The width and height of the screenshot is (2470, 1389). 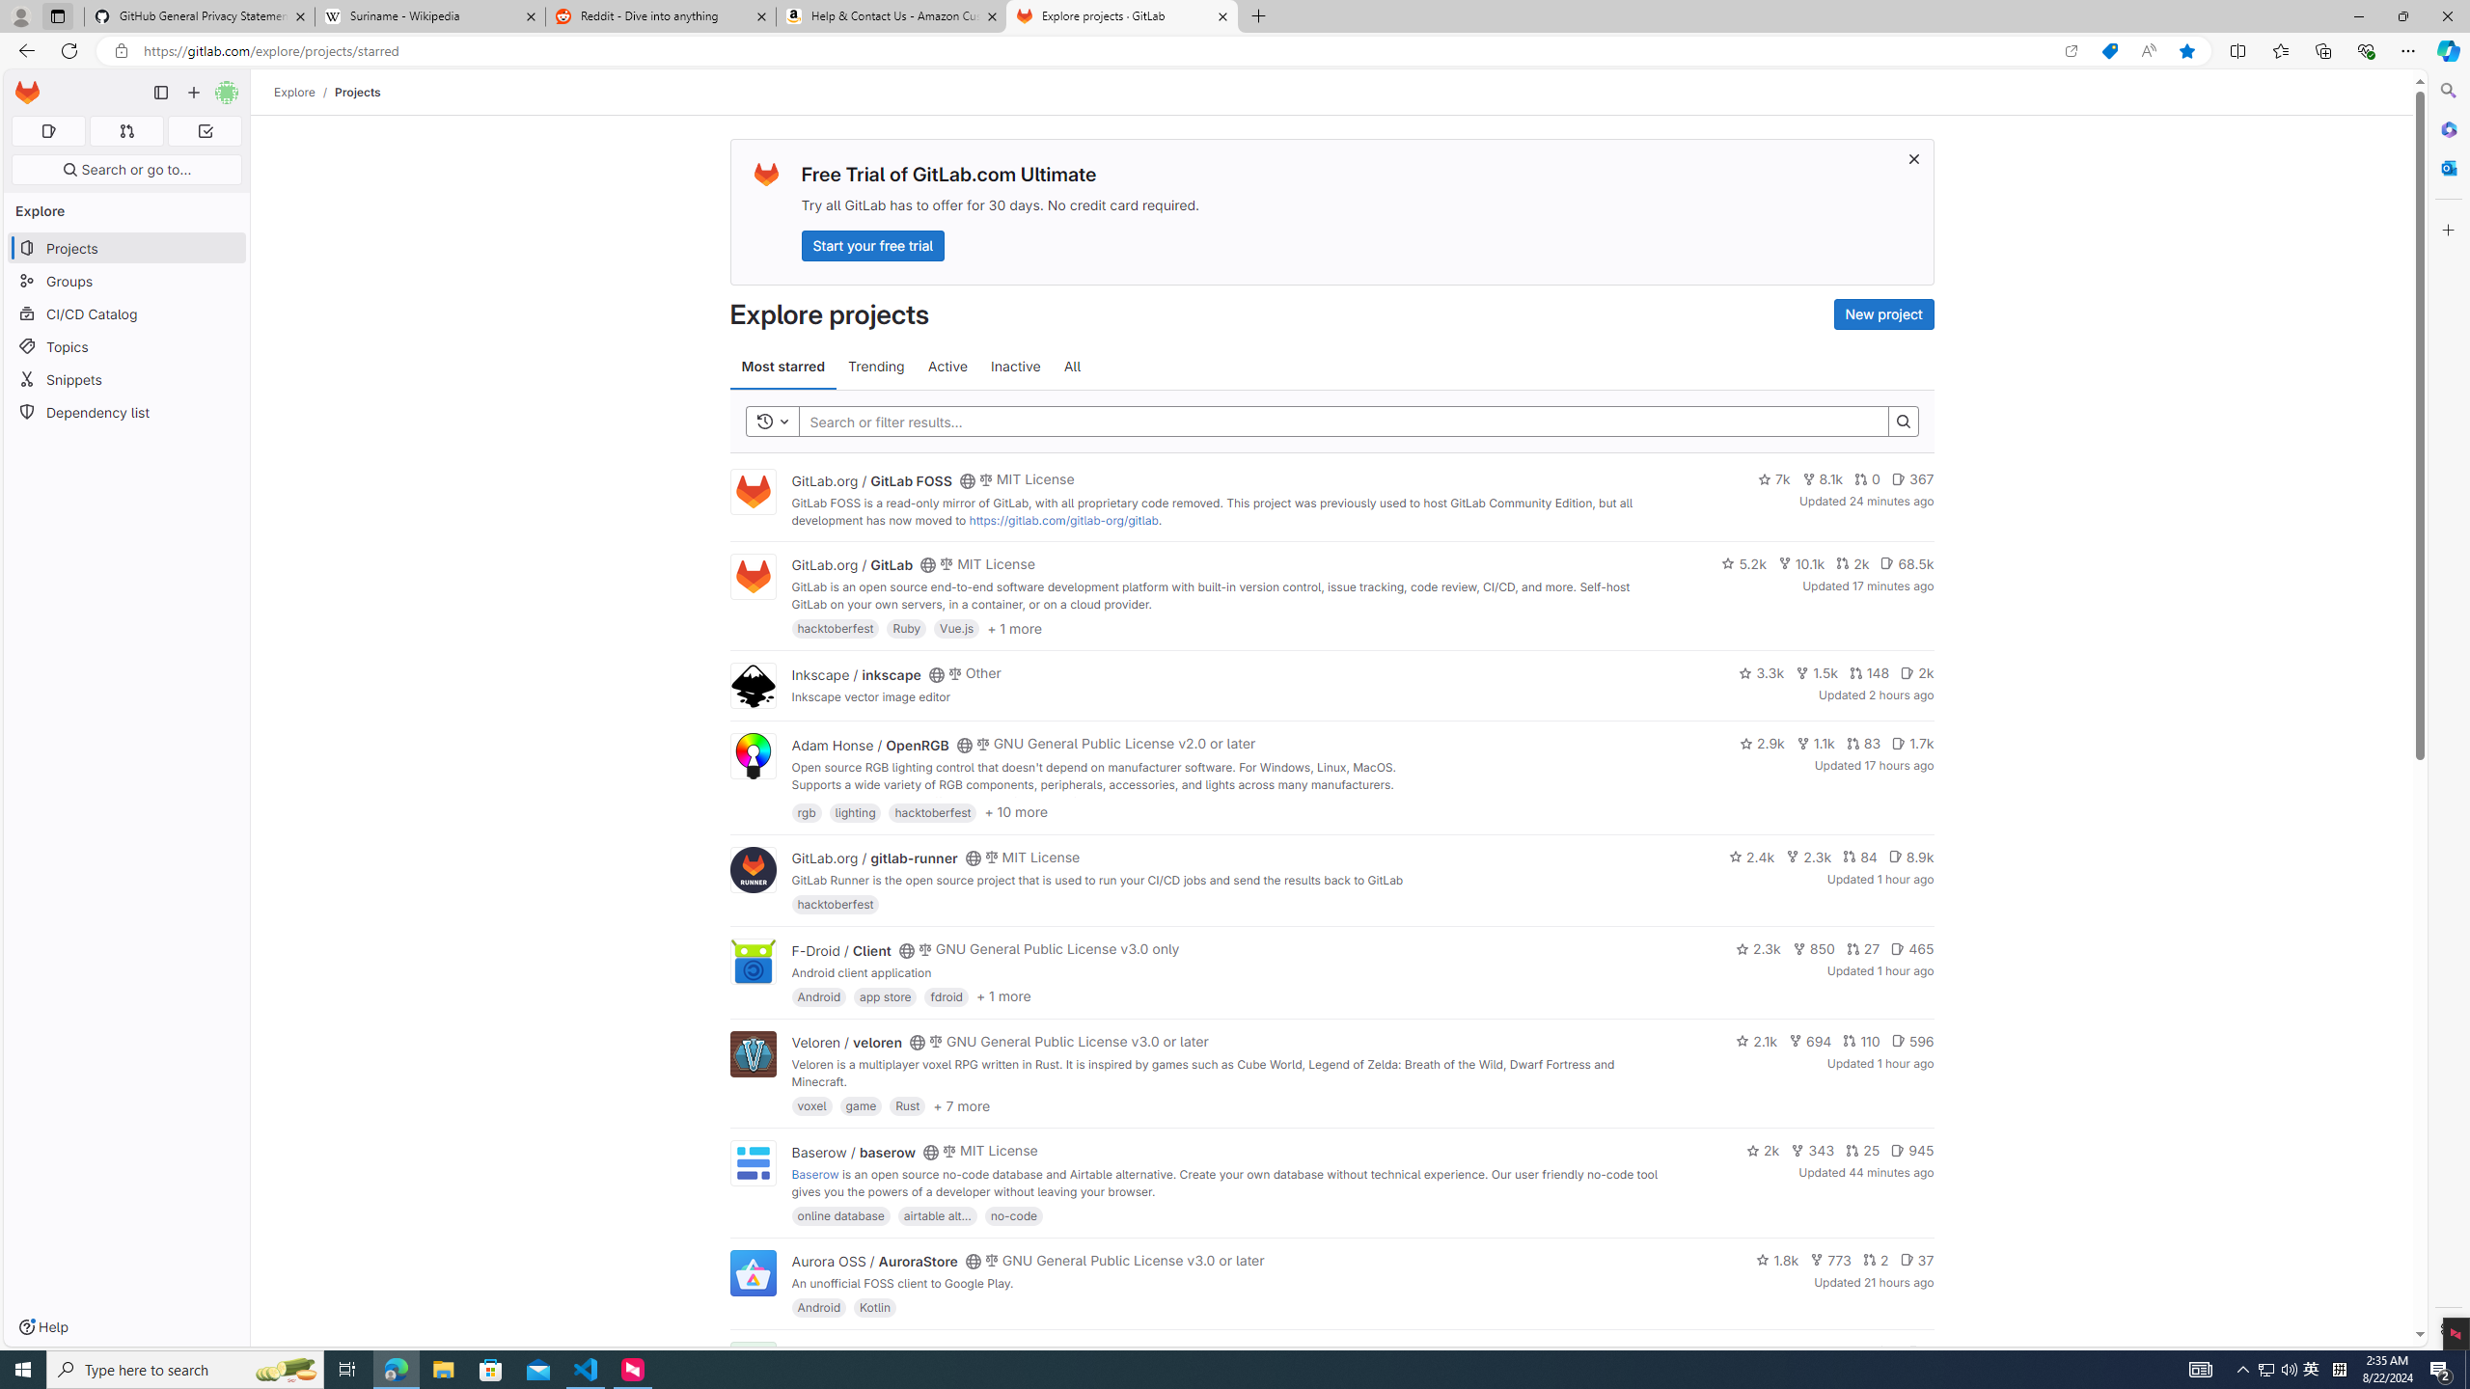 I want to click on Side bar, so click(x=2449, y=710).